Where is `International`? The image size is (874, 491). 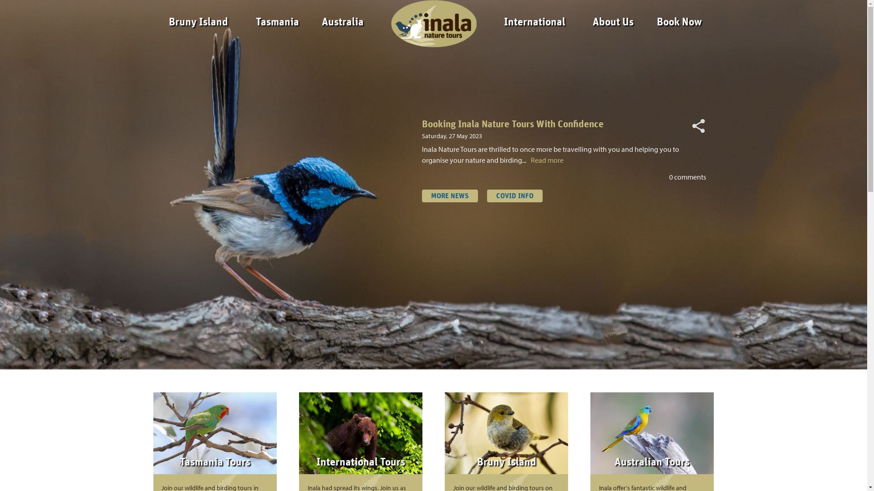
International is located at coordinates (52, 90).